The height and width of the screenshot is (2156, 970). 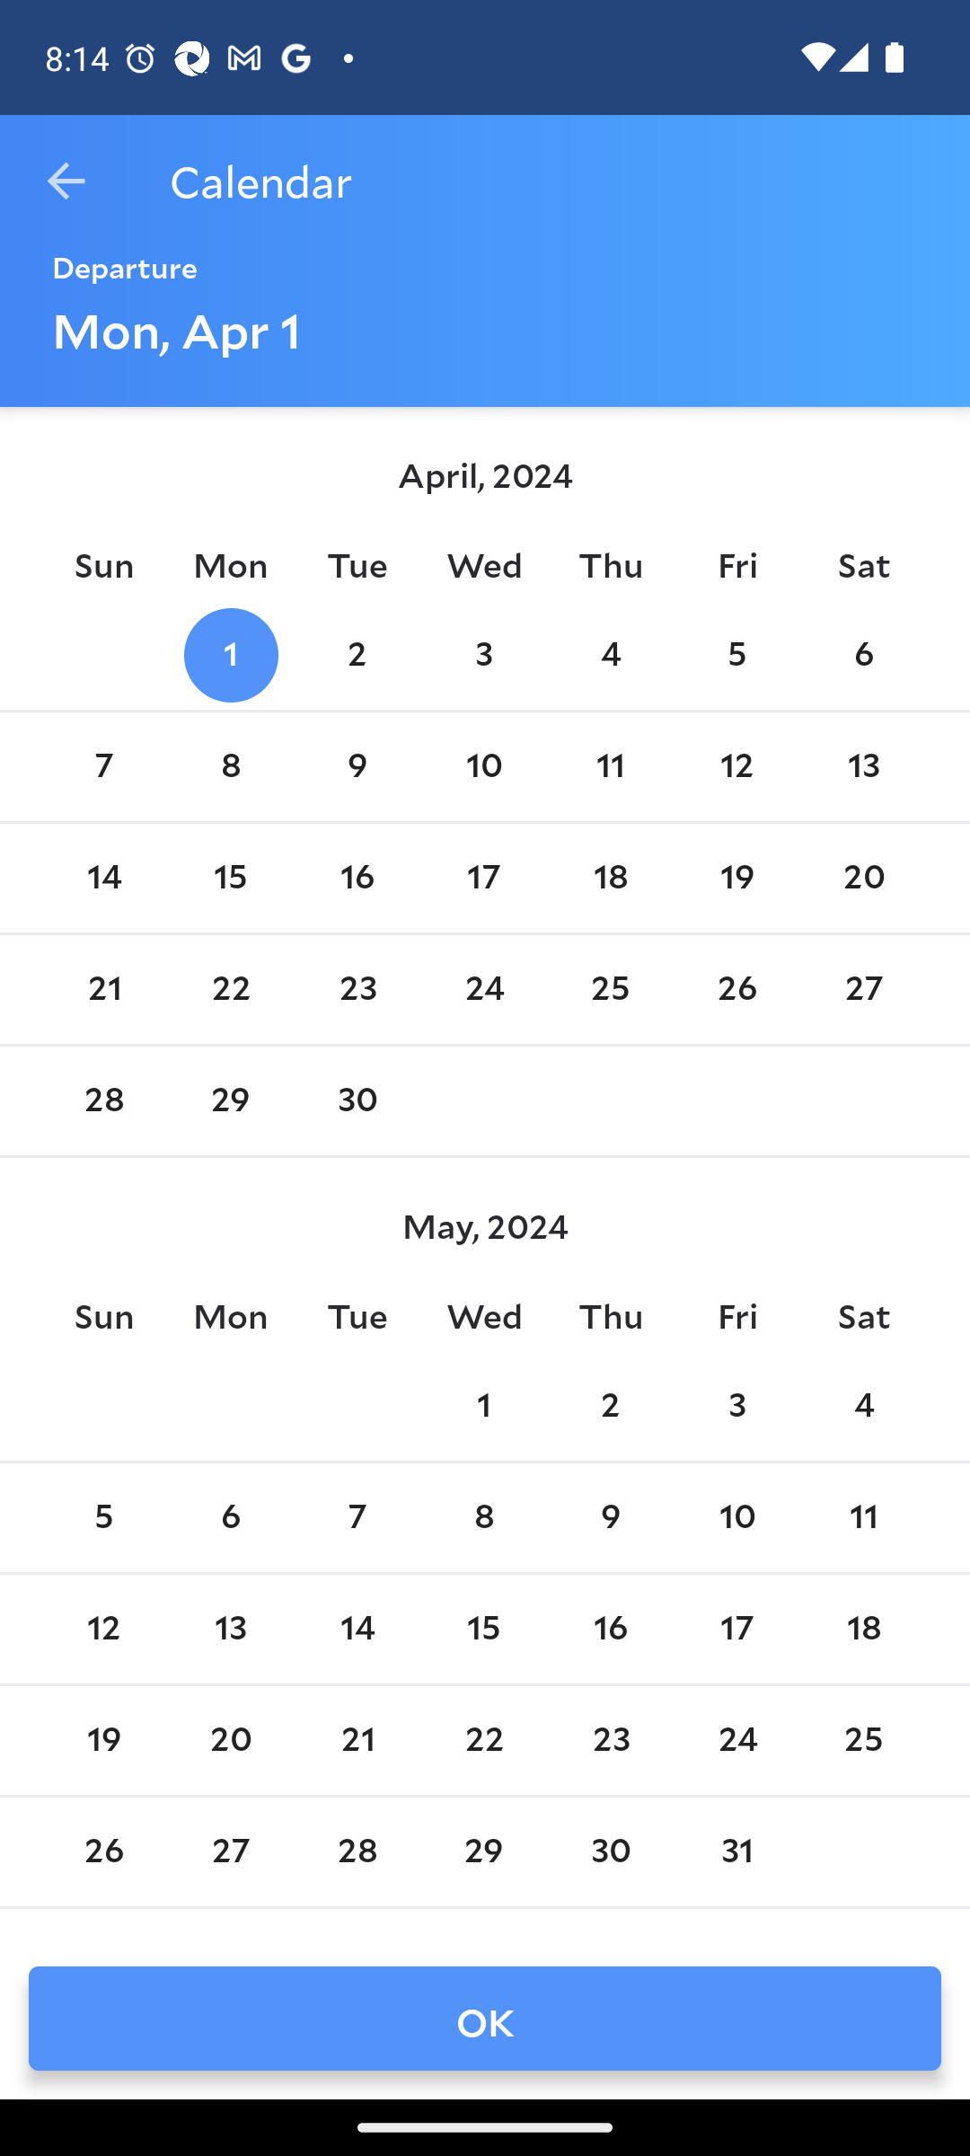 What do you see at coordinates (864, 1739) in the screenshot?
I see `25` at bounding box center [864, 1739].